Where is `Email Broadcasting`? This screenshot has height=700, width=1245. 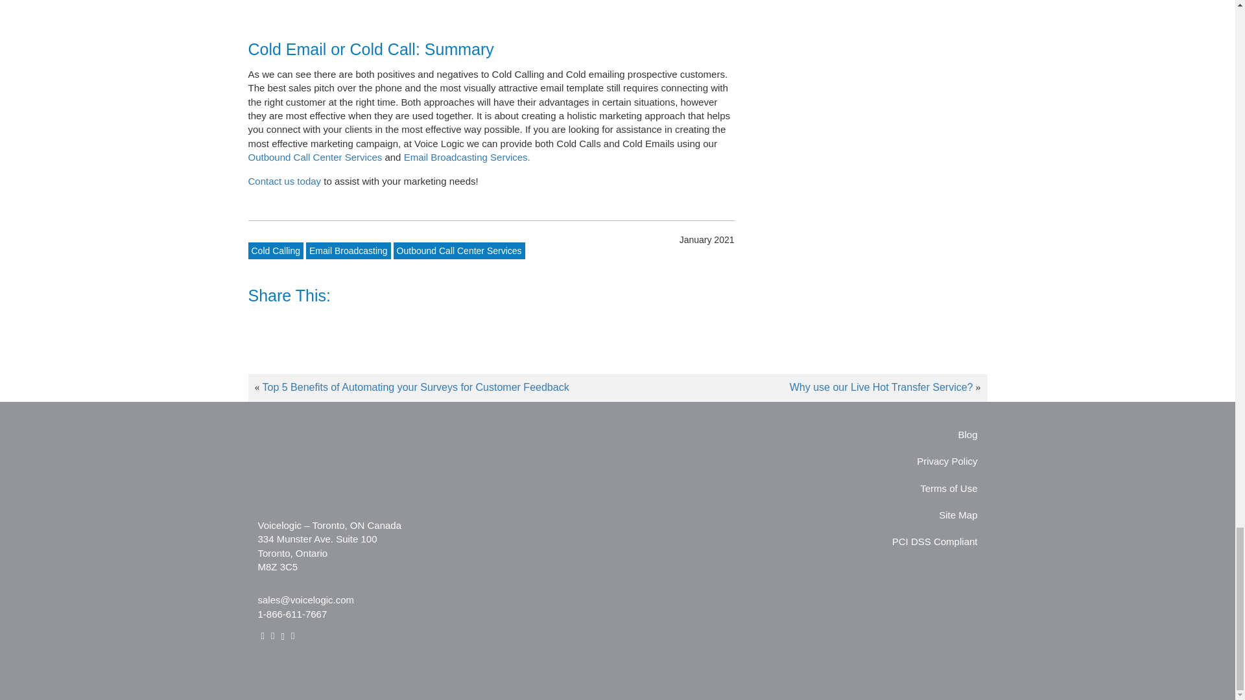
Email Broadcasting is located at coordinates (348, 250).